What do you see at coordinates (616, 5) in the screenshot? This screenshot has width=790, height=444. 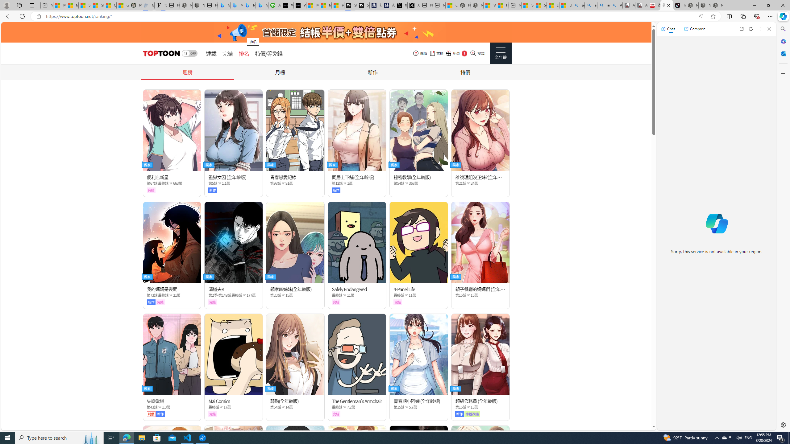 I see `Amazon Echo Robot - Search Images` at bounding box center [616, 5].